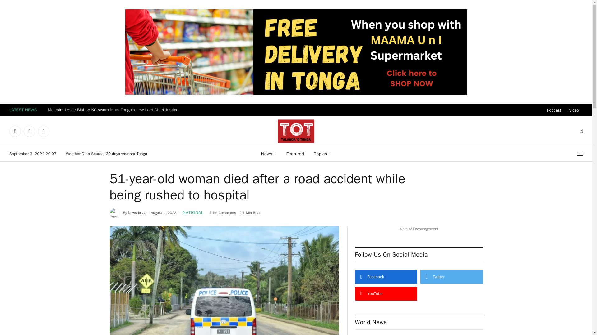  Describe the element at coordinates (269, 154) in the screenshot. I see `News` at that location.